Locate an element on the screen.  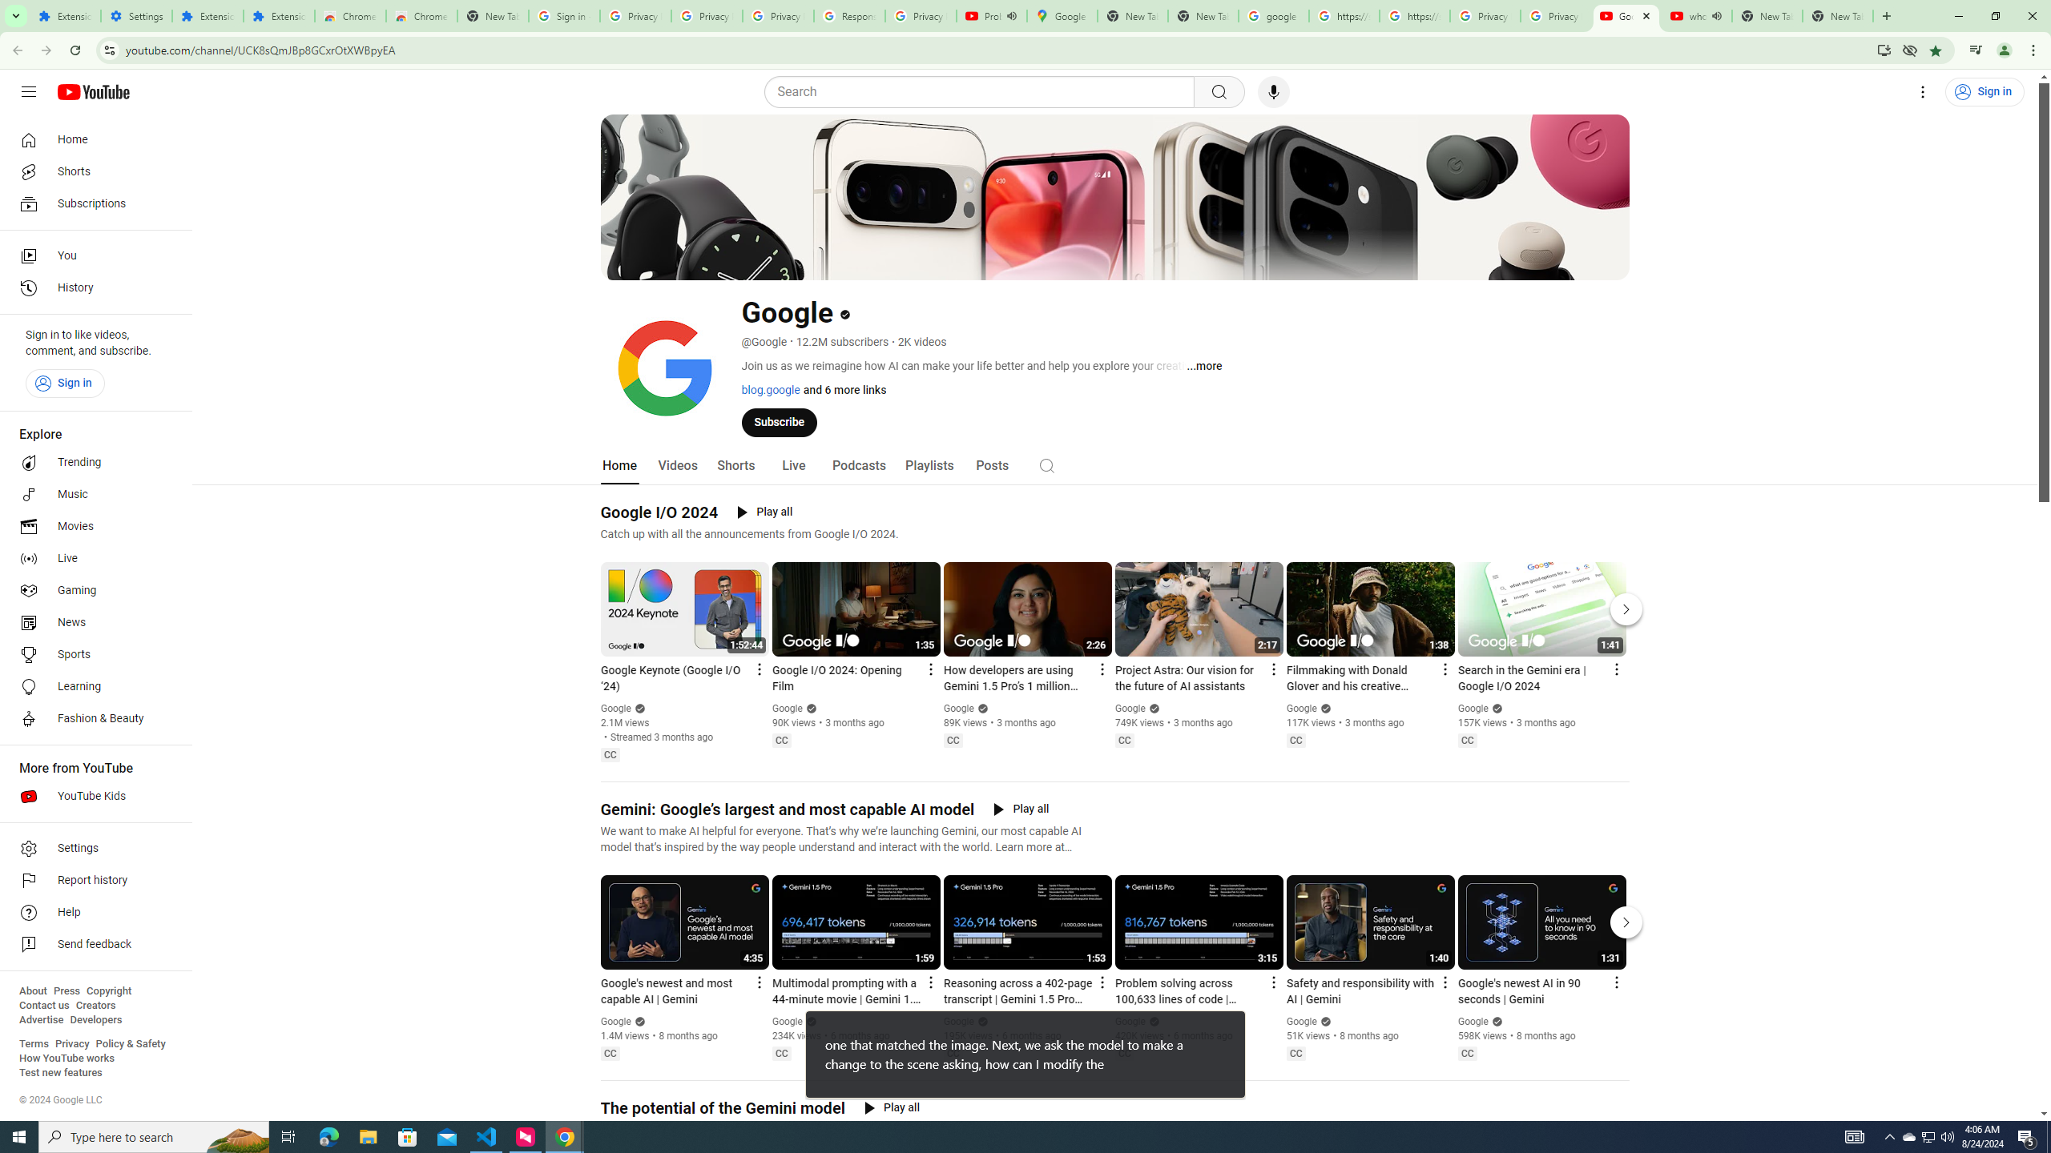
New Tab is located at coordinates (1886, 16).